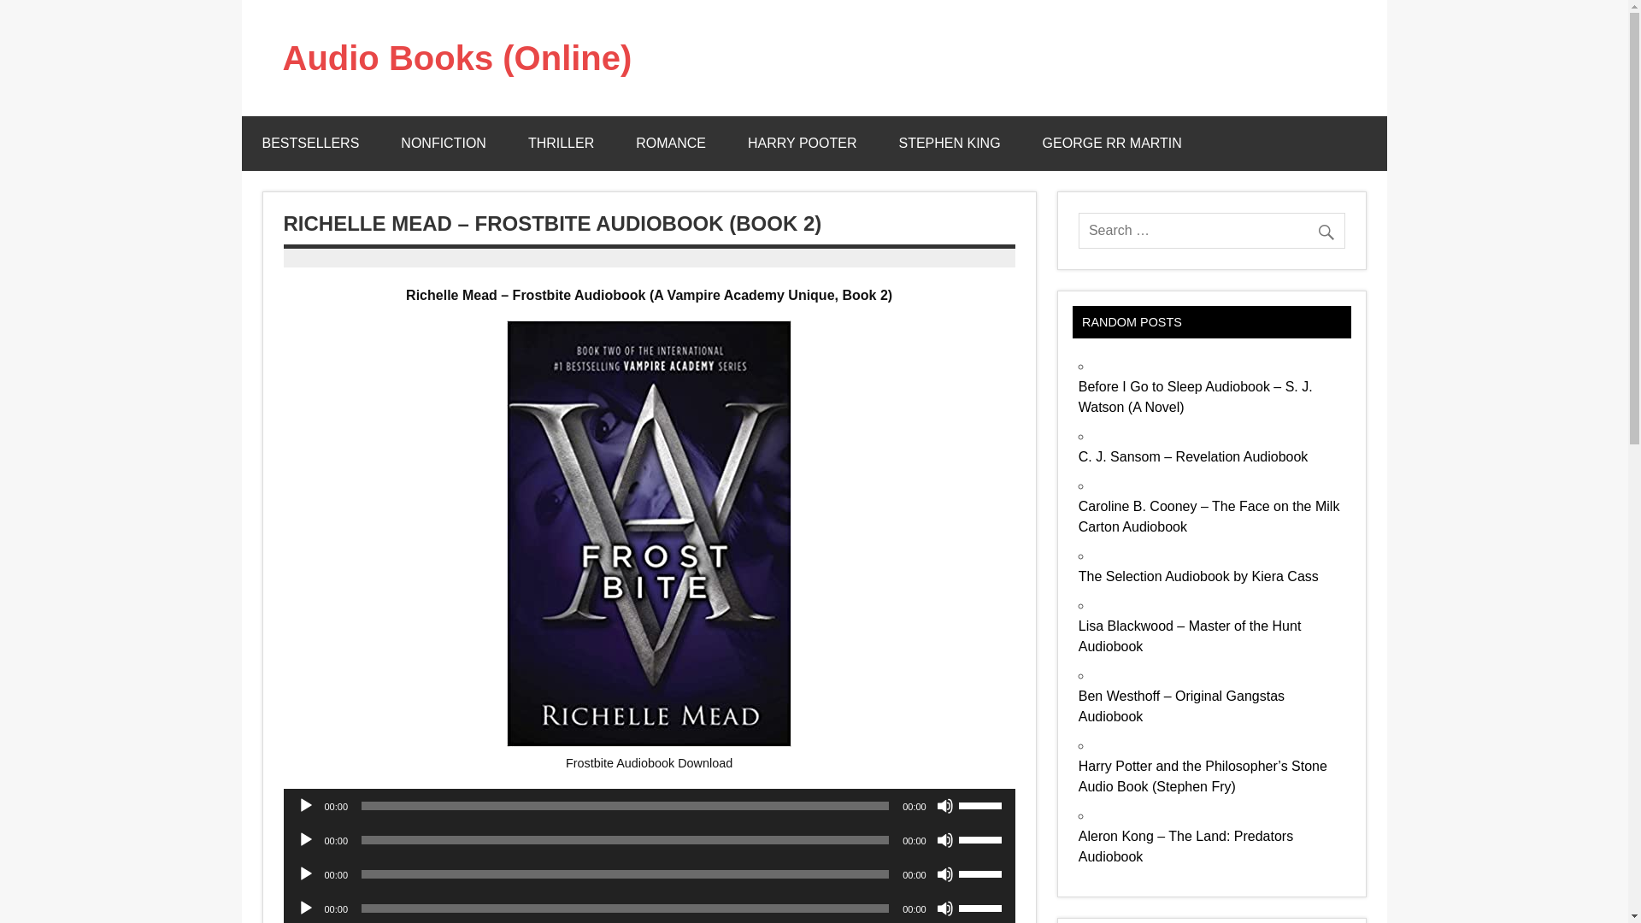  What do you see at coordinates (561, 144) in the screenshot?
I see `THRILLER` at bounding box center [561, 144].